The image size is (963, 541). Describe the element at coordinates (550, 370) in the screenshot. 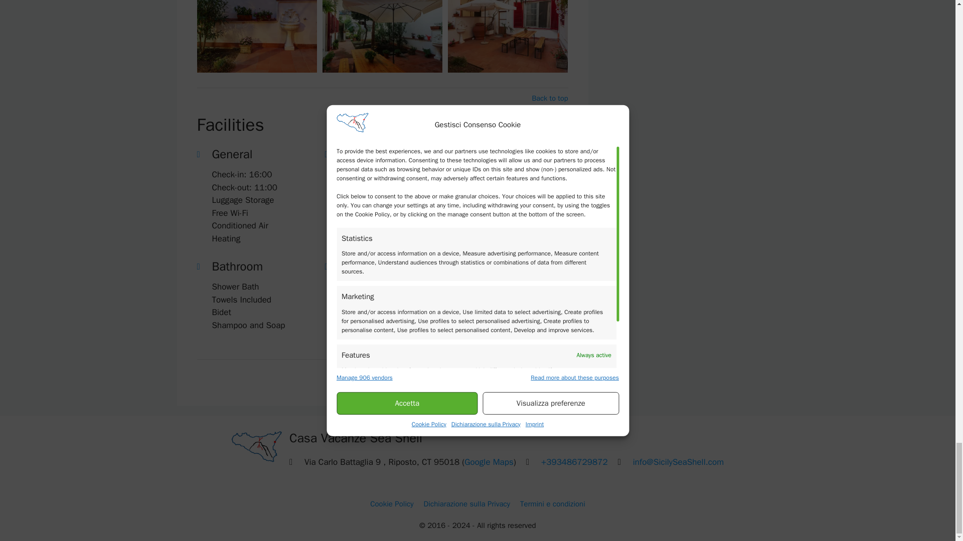

I see `Back to top` at that location.